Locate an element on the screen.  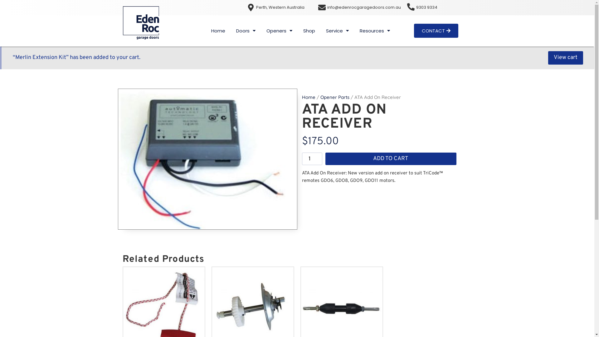
Doors is located at coordinates (246, 31).